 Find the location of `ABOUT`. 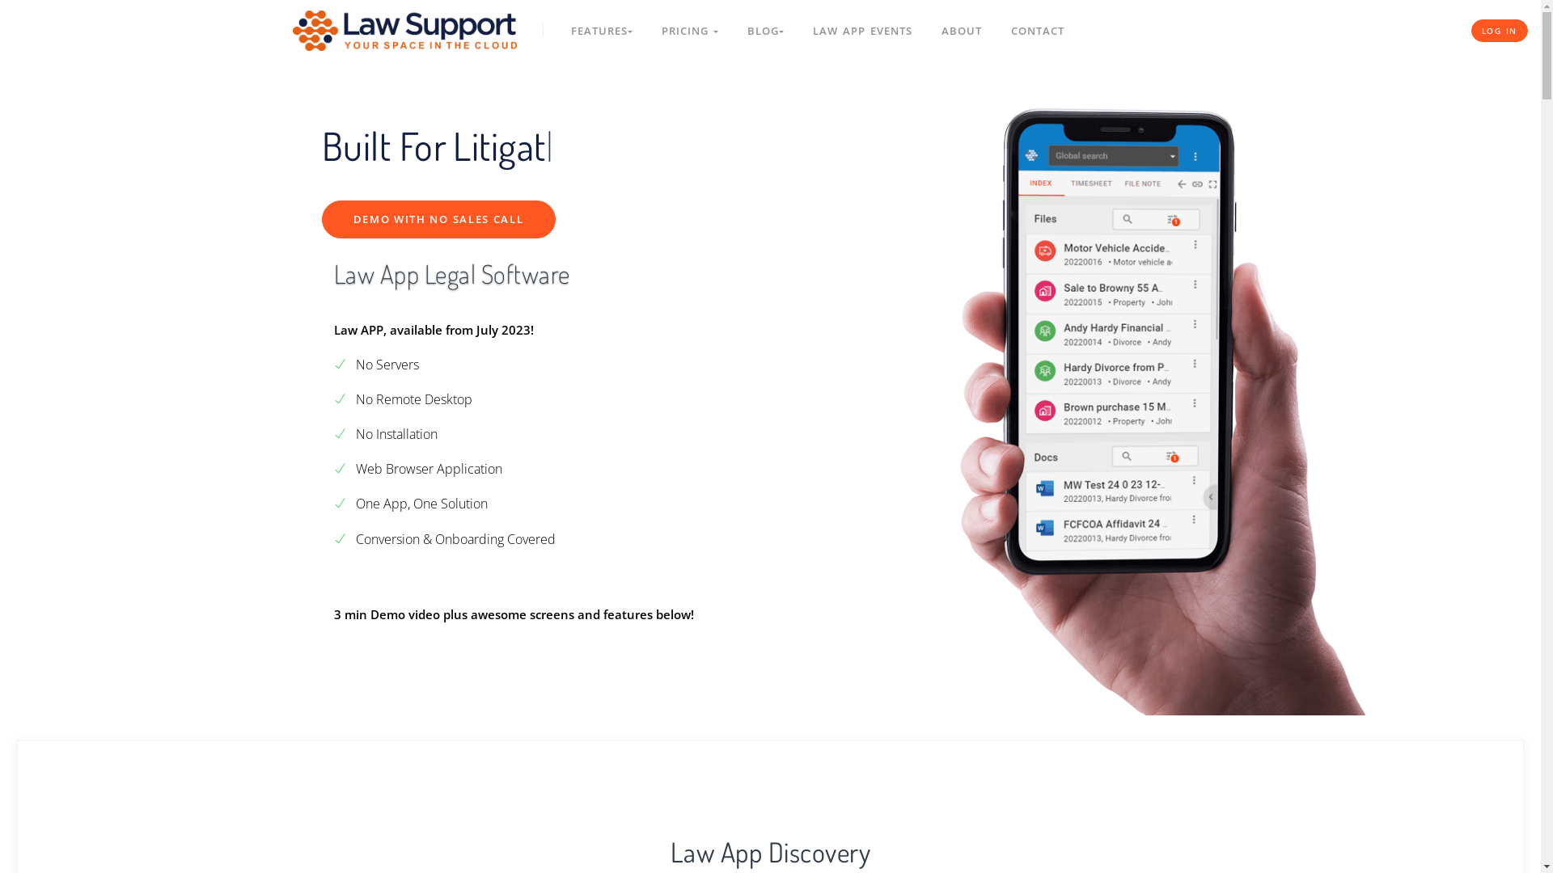

ABOUT is located at coordinates (962, 31).